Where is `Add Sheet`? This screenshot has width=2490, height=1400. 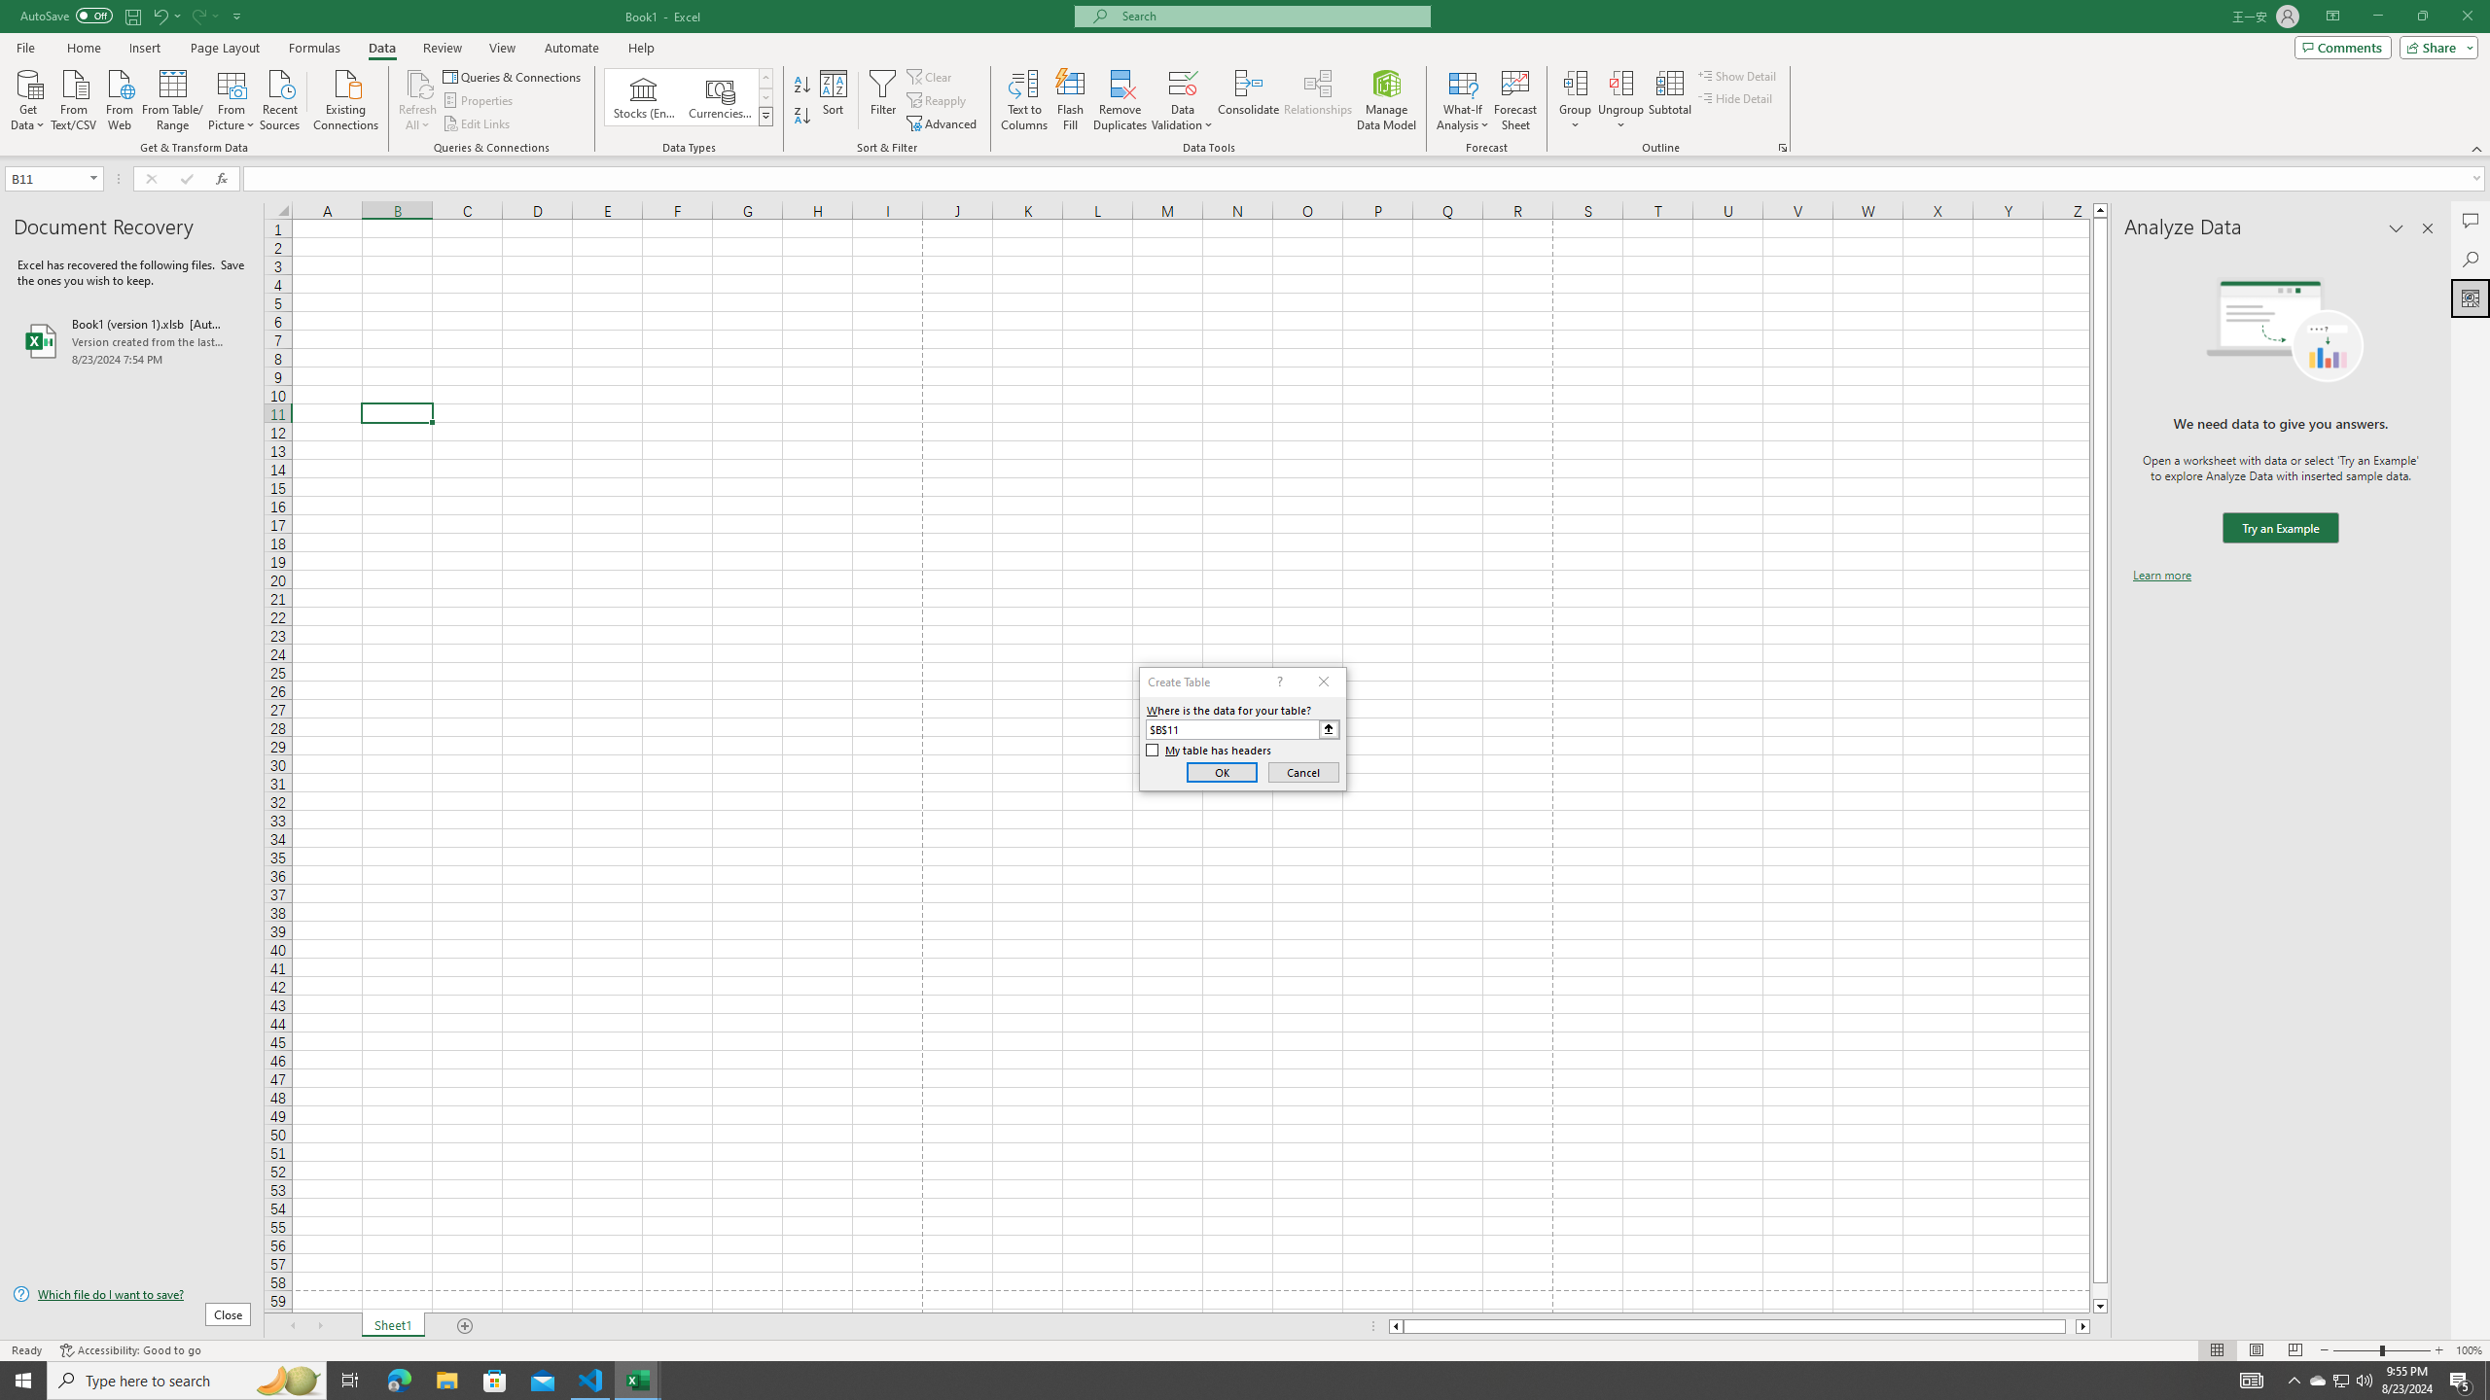 Add Sheet is located at coordinates (467, 1326).